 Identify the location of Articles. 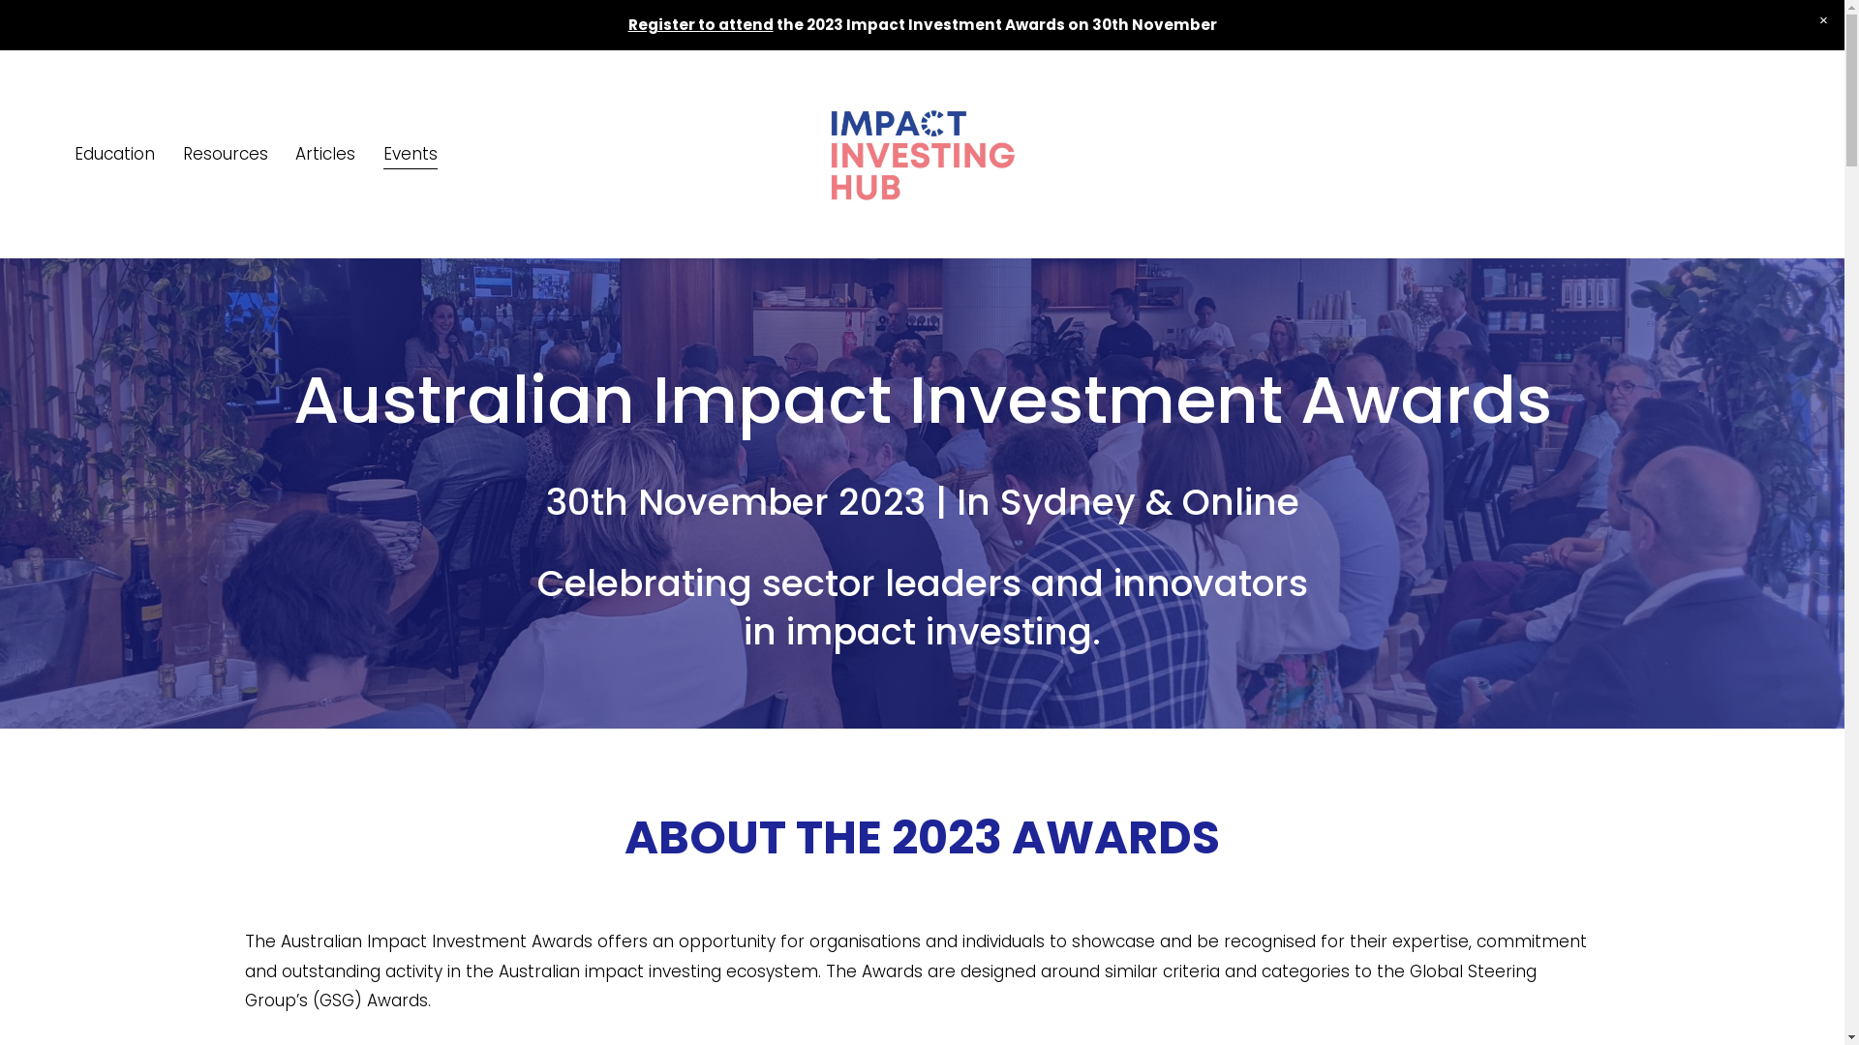
(325, 155).